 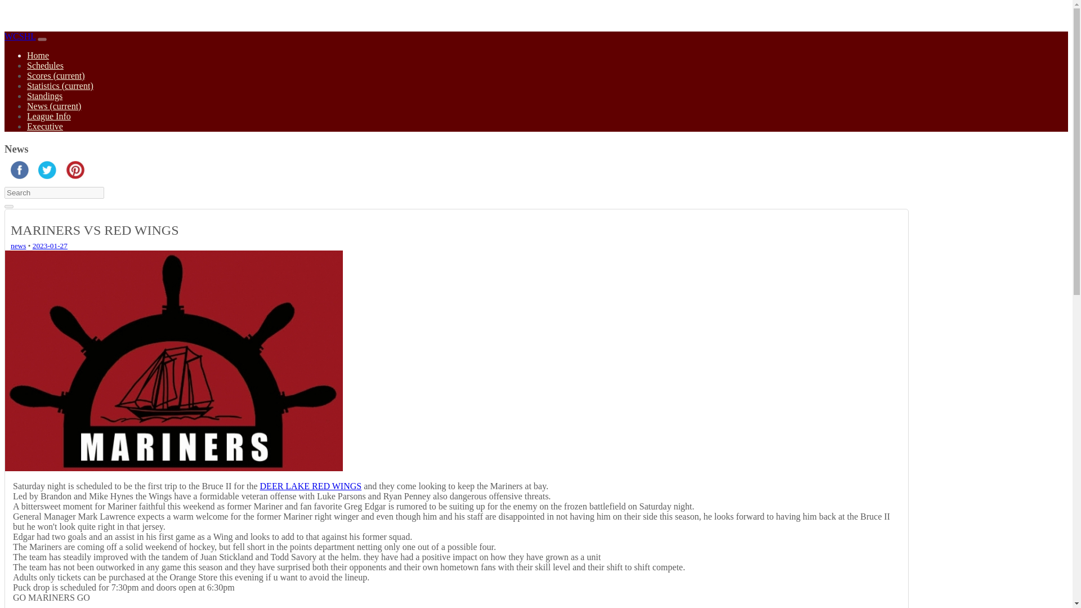 What do you see at coordinates (18, 245) in the screenshot?
I see `News` at bounding box center [18, 245].